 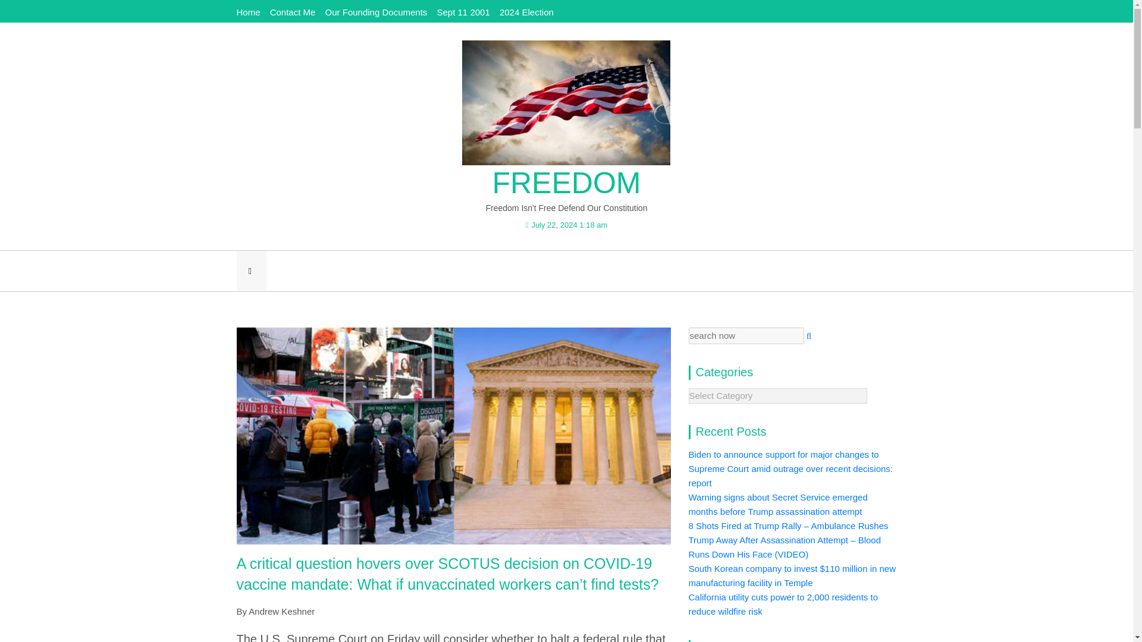 What do you see at coordinates (566, 183) in the screenshot?
I see `FREEDOM` at bounding box center [566, 183].